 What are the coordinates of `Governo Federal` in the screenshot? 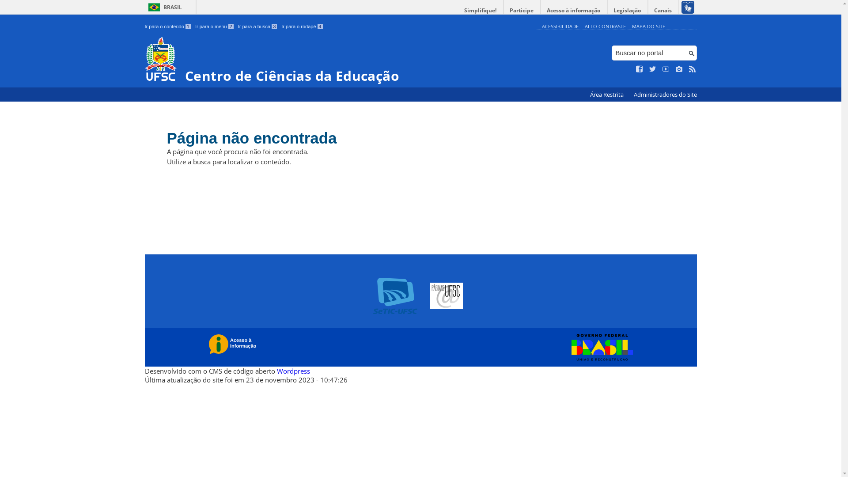 It's located at (600, 348).